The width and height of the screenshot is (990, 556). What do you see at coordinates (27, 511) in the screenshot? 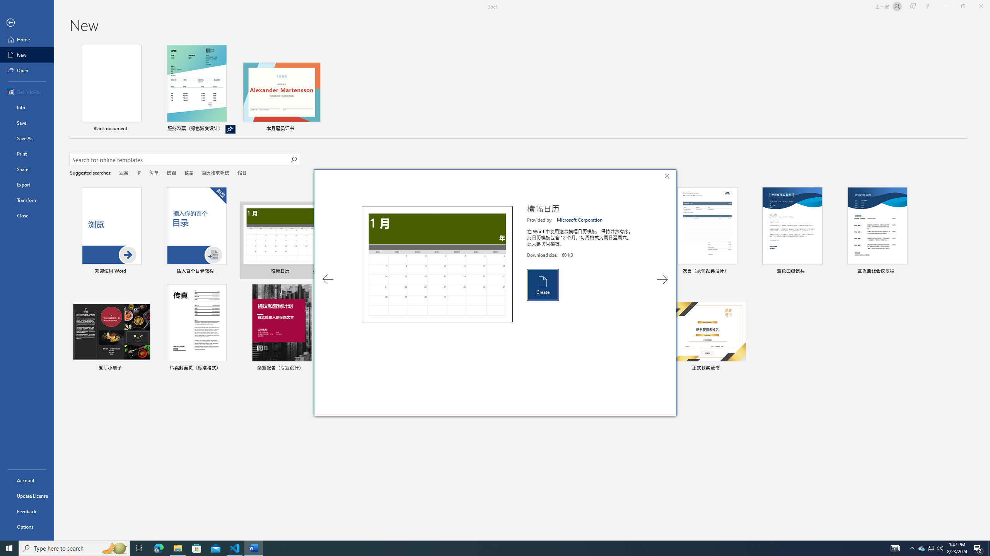
I see `Feedback` at bounding box center [27, 511].